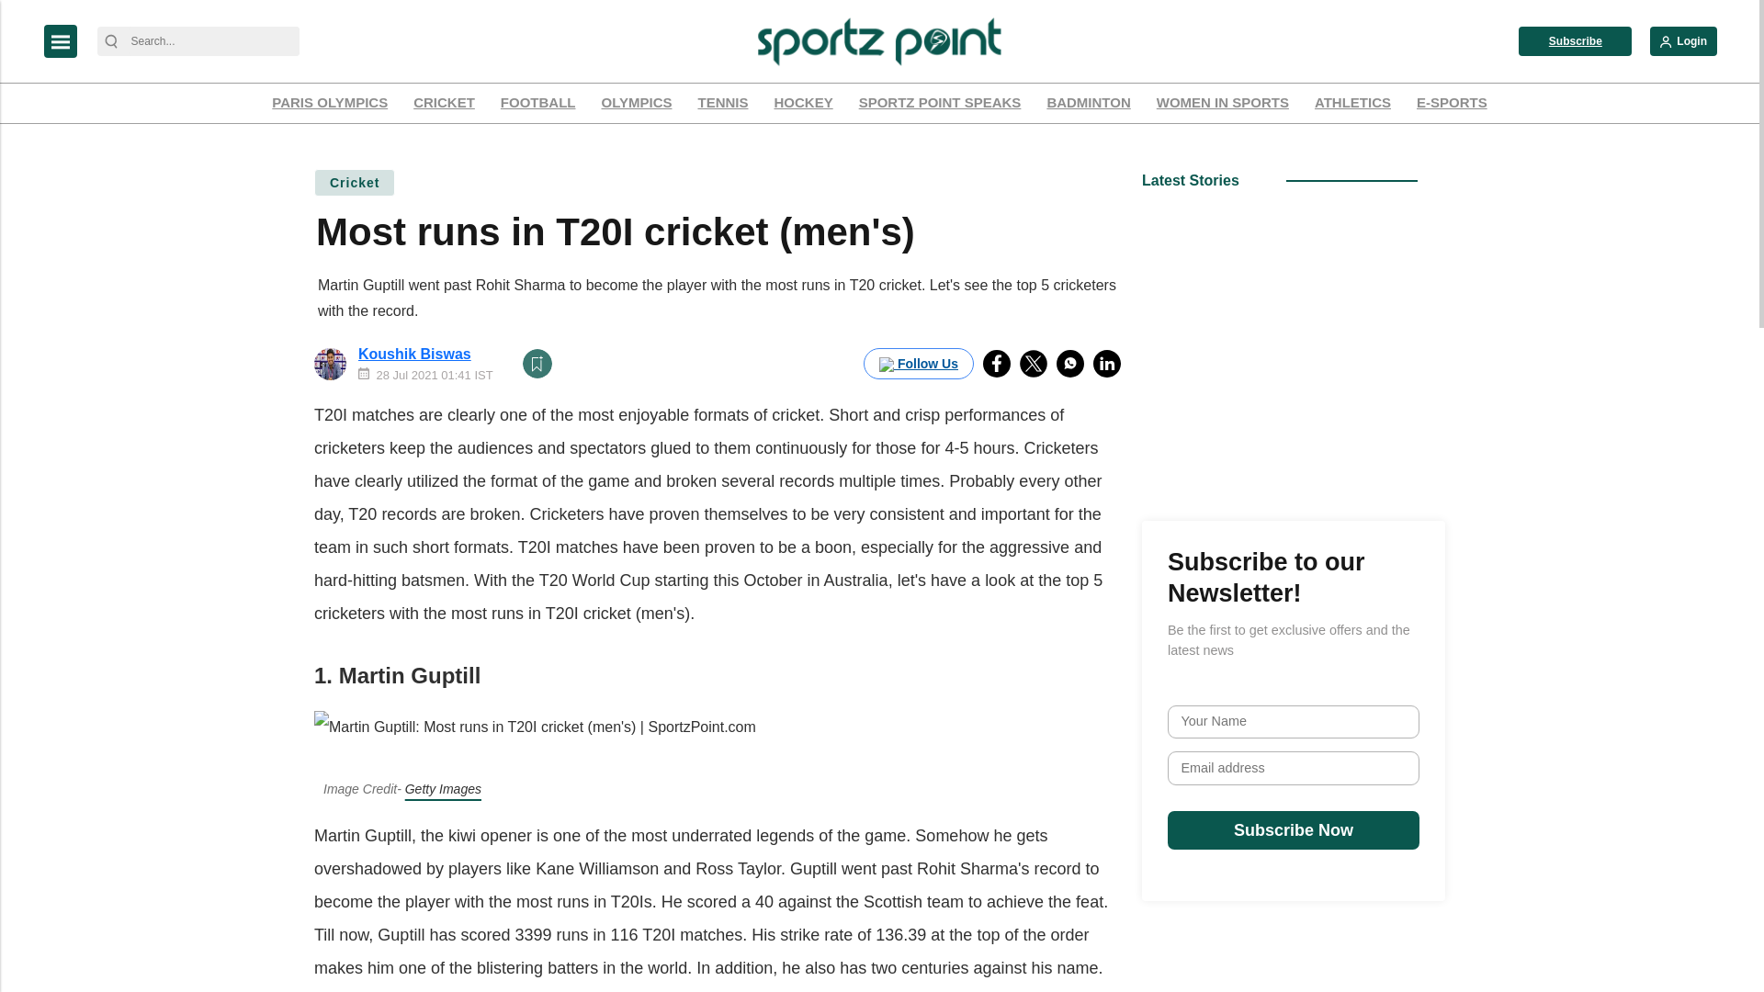 The image size is (1764, 992). Describe the element at coordinates (919, 364) in the screenshot. I see `Follow Us` at that location.